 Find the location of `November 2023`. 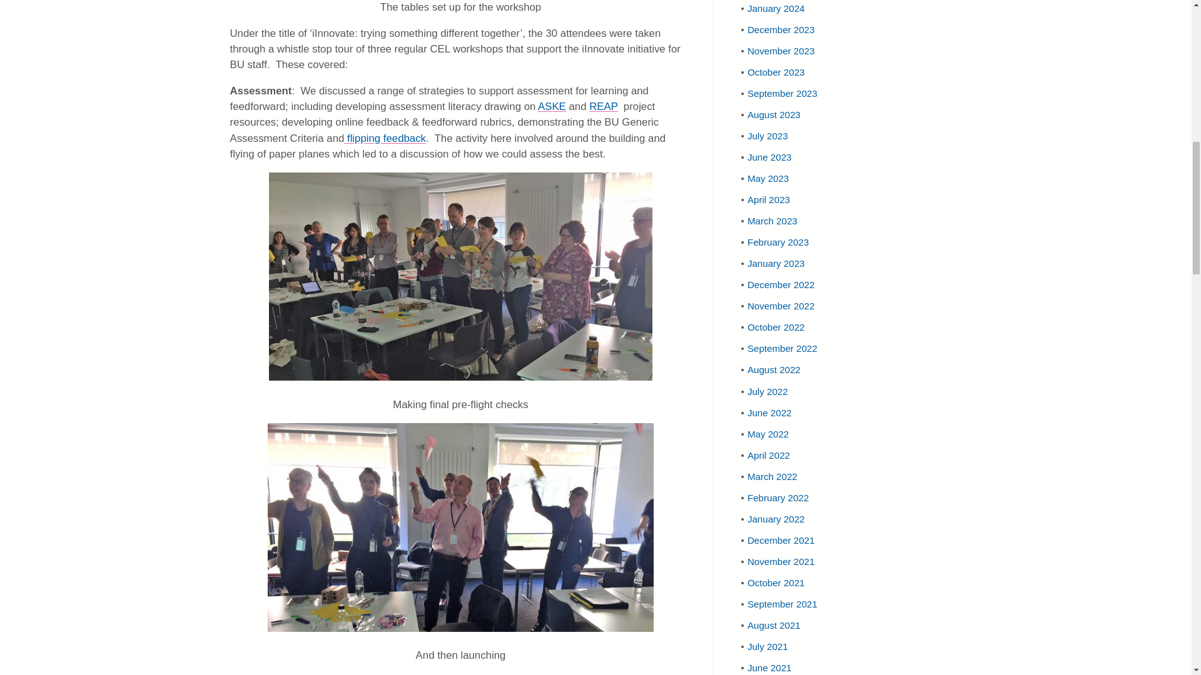

November 2023 is located at coordinates (781, 51).